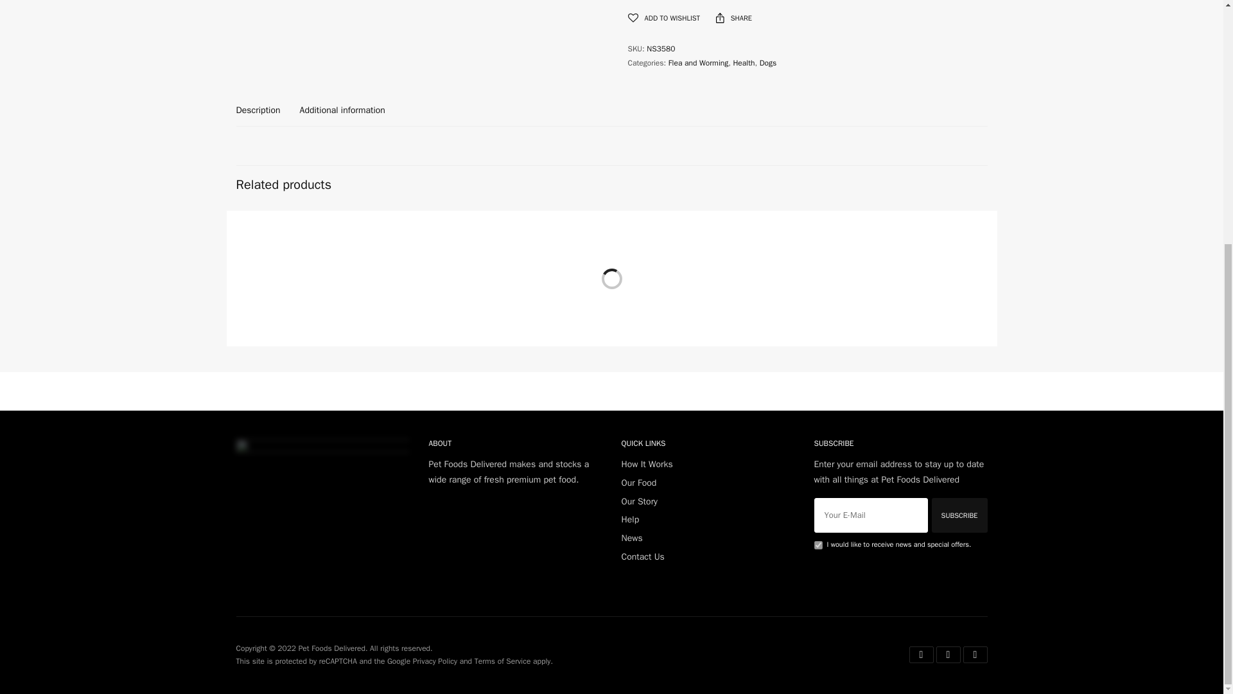  I want to click on Roo Jerky, so click(269, 249).